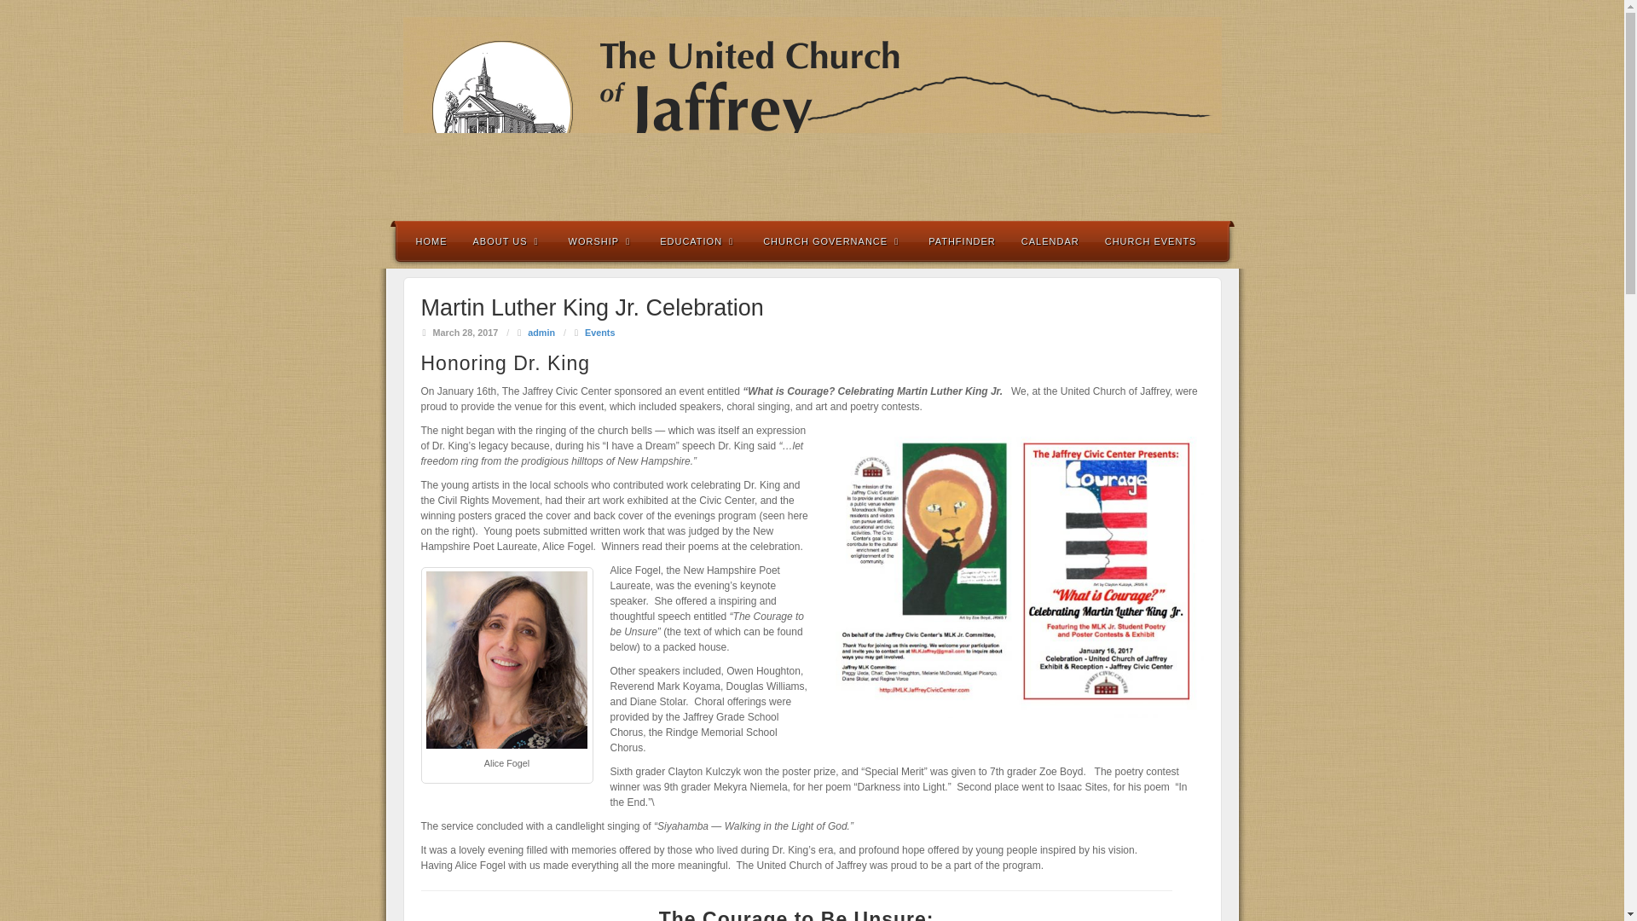  Describe the element at coordinates (962, 240) in the screenshot. I see `PATHFINDER` at that location.